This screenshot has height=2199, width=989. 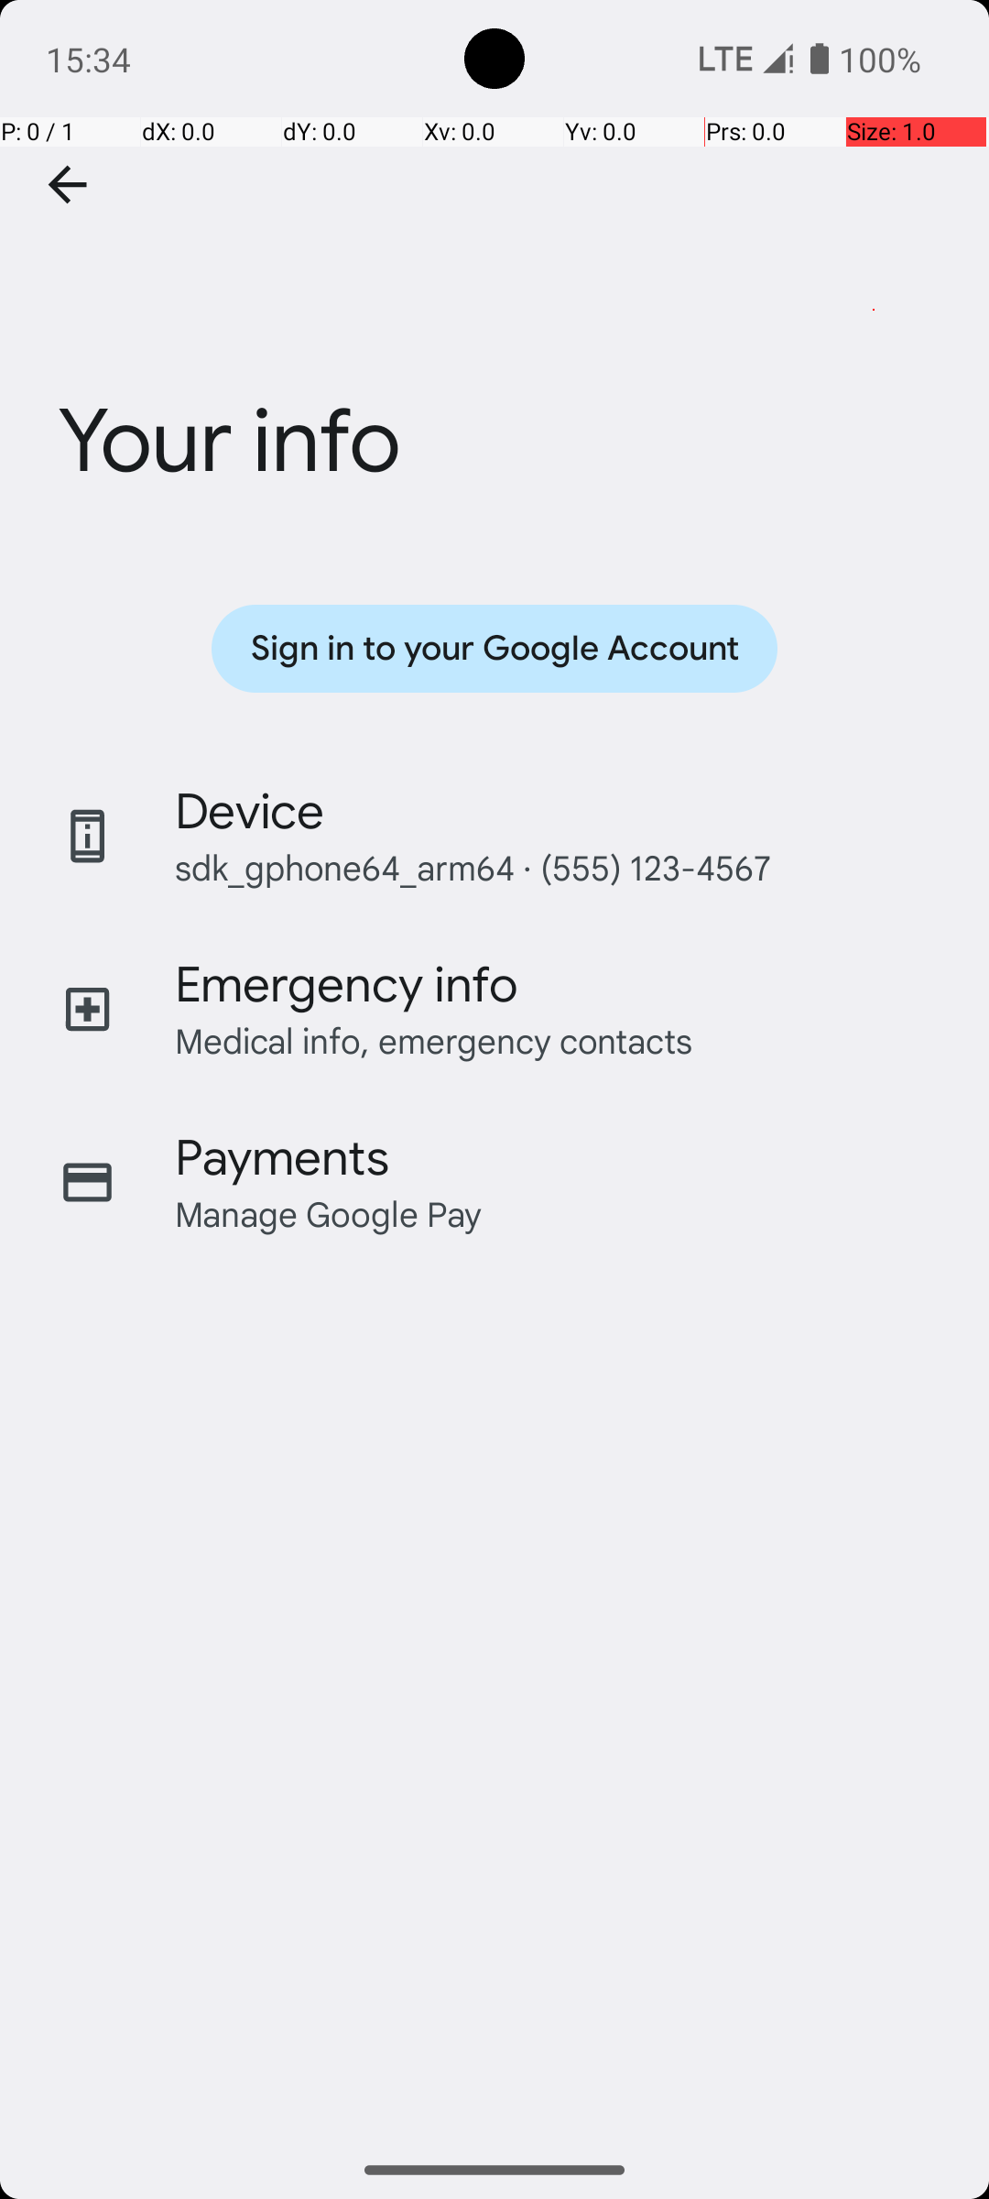 I want to click on Medical info, emergency contacts, so click(x=434, y=1041).